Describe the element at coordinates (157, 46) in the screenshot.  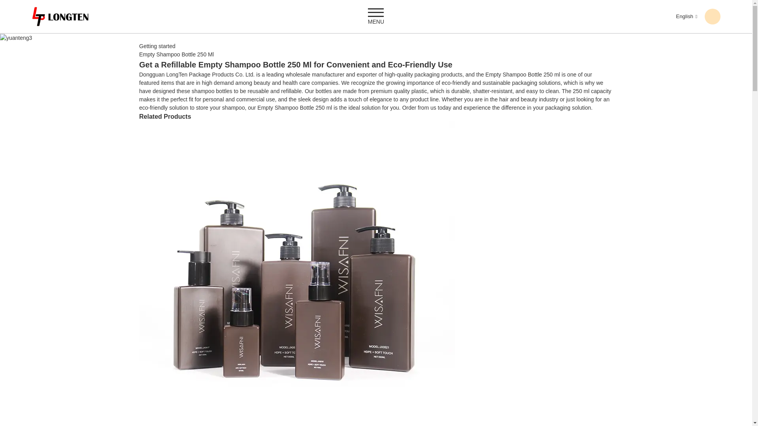
I see `Getting started` at that location.